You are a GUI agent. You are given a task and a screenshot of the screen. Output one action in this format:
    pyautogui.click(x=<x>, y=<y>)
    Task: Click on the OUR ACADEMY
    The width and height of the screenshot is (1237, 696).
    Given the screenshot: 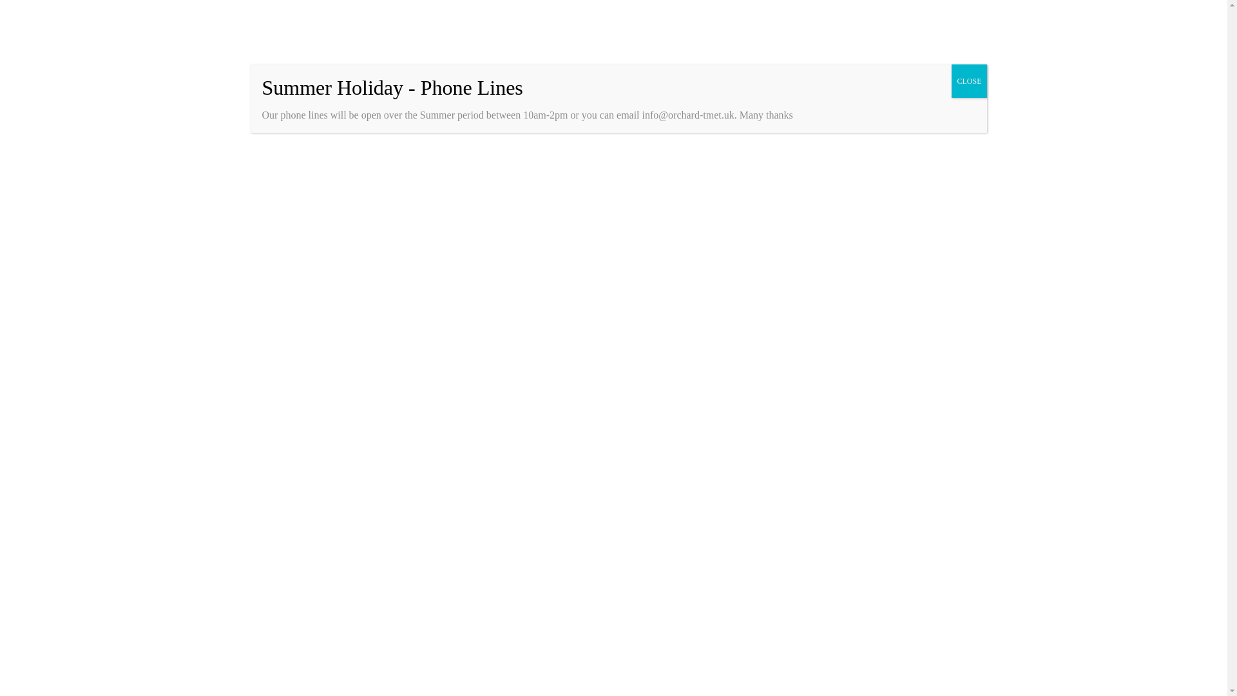 What is the action you would take?
    pyautogui.click(x=220, y=19)
    